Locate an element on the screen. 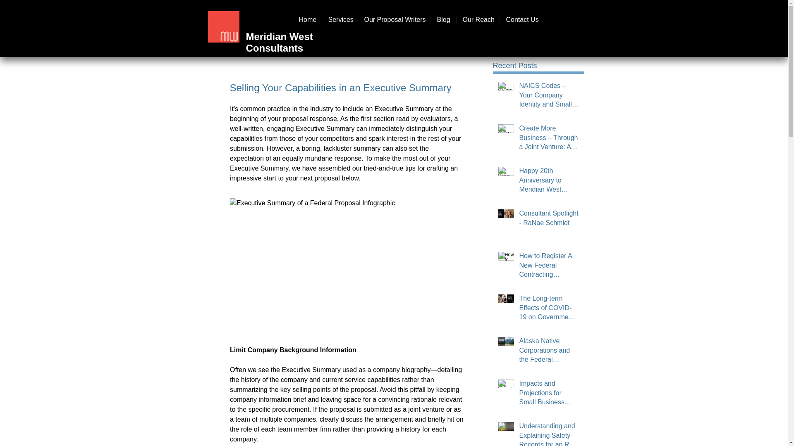 Image resolution: width=794 pixels, height=446 pixels. Happy 20th Anniversary to Meridian West Consultants, LLC! is located at coordinates (549, 182).